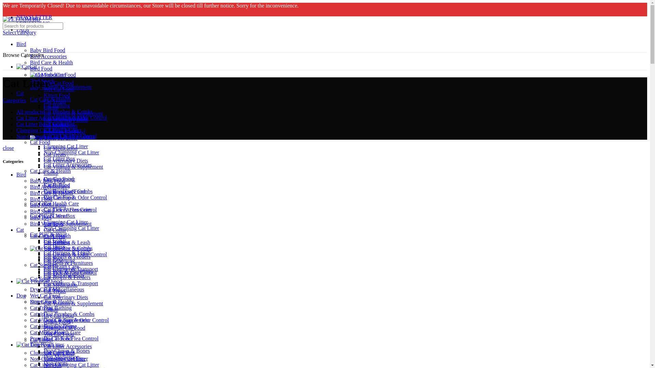  Describe the element at coordinates (73, 167) in the screenshot. I see `Cat Vitamin & Supplement` at that location.